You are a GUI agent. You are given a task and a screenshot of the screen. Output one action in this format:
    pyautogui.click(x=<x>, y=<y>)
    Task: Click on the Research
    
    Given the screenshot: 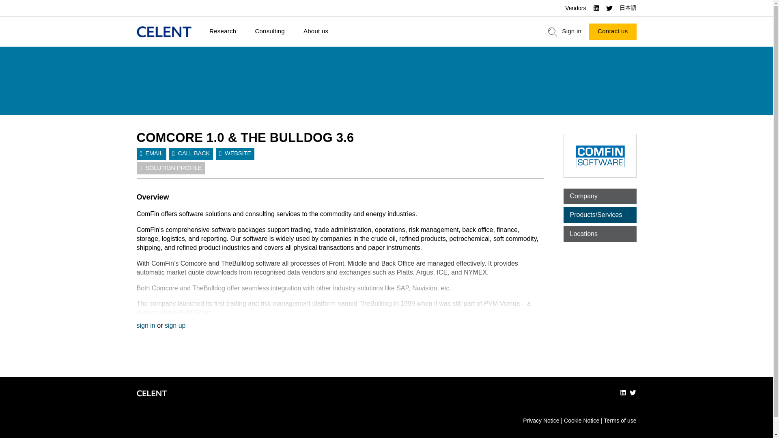 What is the action you would take?
    pyautogui.click(x=222, y=32)
    